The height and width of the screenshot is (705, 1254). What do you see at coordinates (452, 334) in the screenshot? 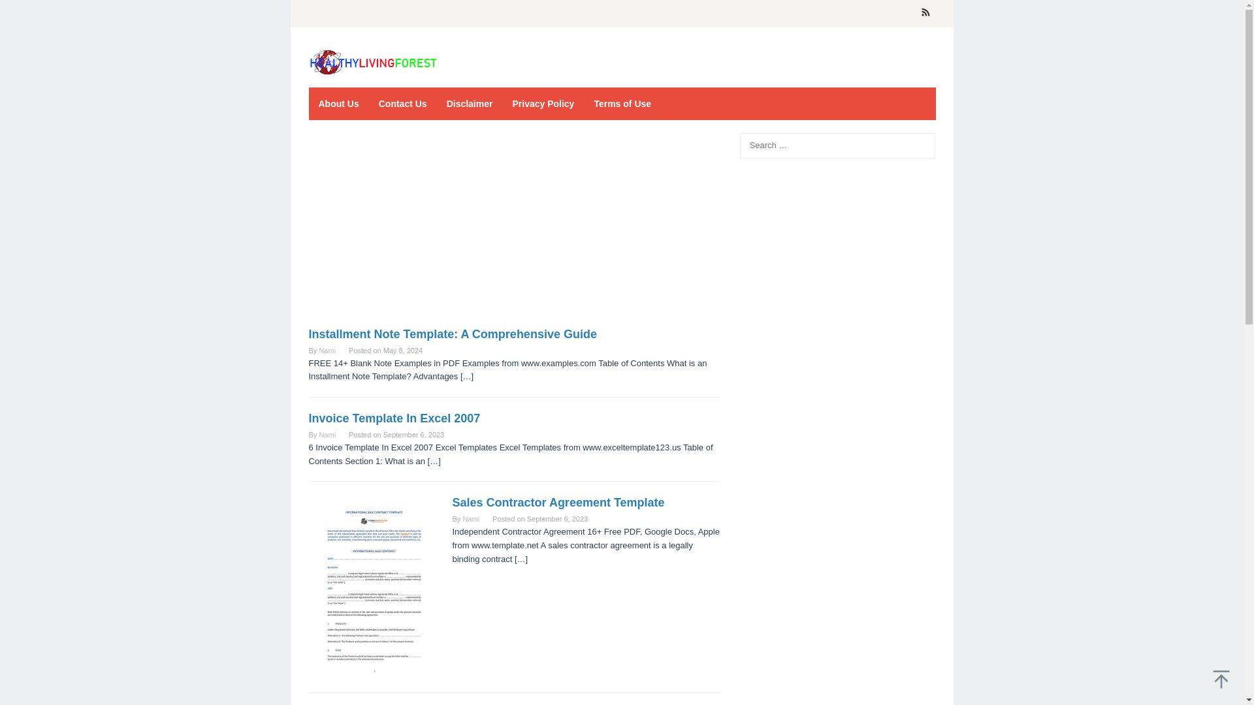
I see `Installment Note Template: A Comprehensive Guide` at bounding box center [452, 334].